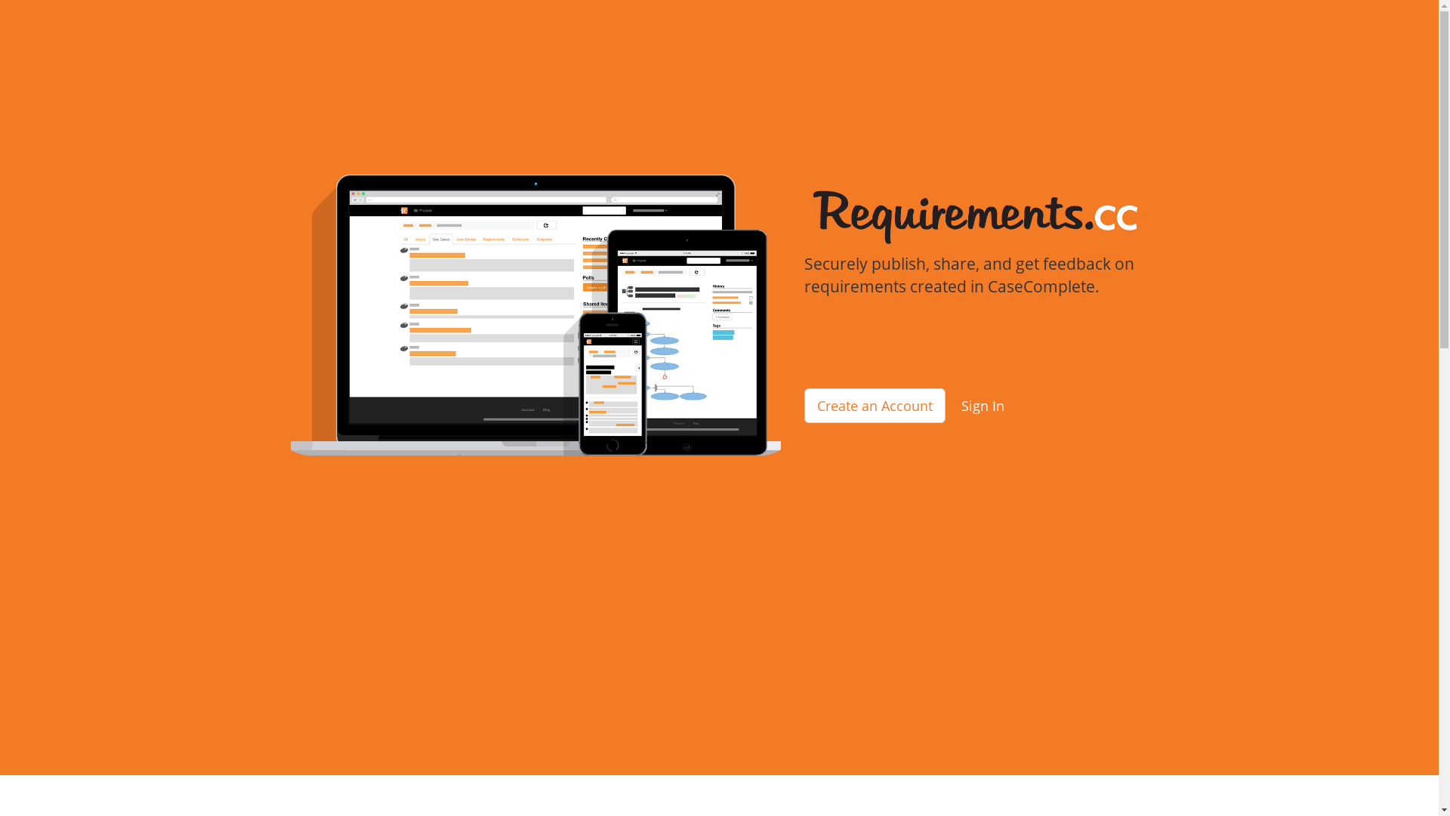 The width and height of the screenshot is (1450, 816). Describe the element at coordinates (875, 406) in the screenshot. I see `Create an Account` at that location.